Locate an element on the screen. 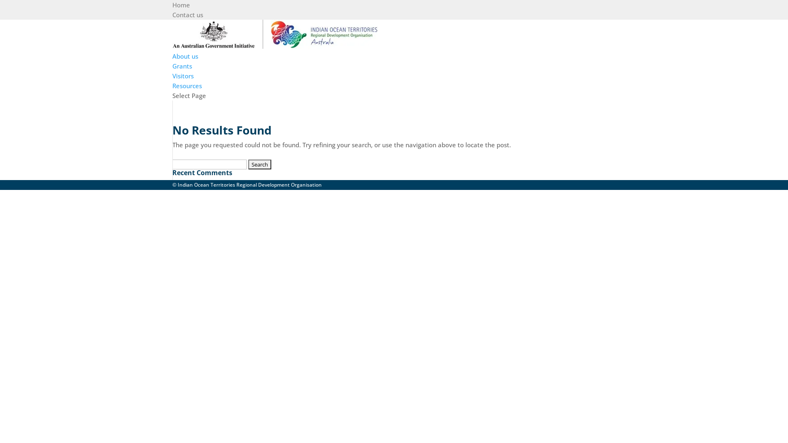 The width and height of the screenshot is (788, 443). Contact us is located at coordinates (188, 15).